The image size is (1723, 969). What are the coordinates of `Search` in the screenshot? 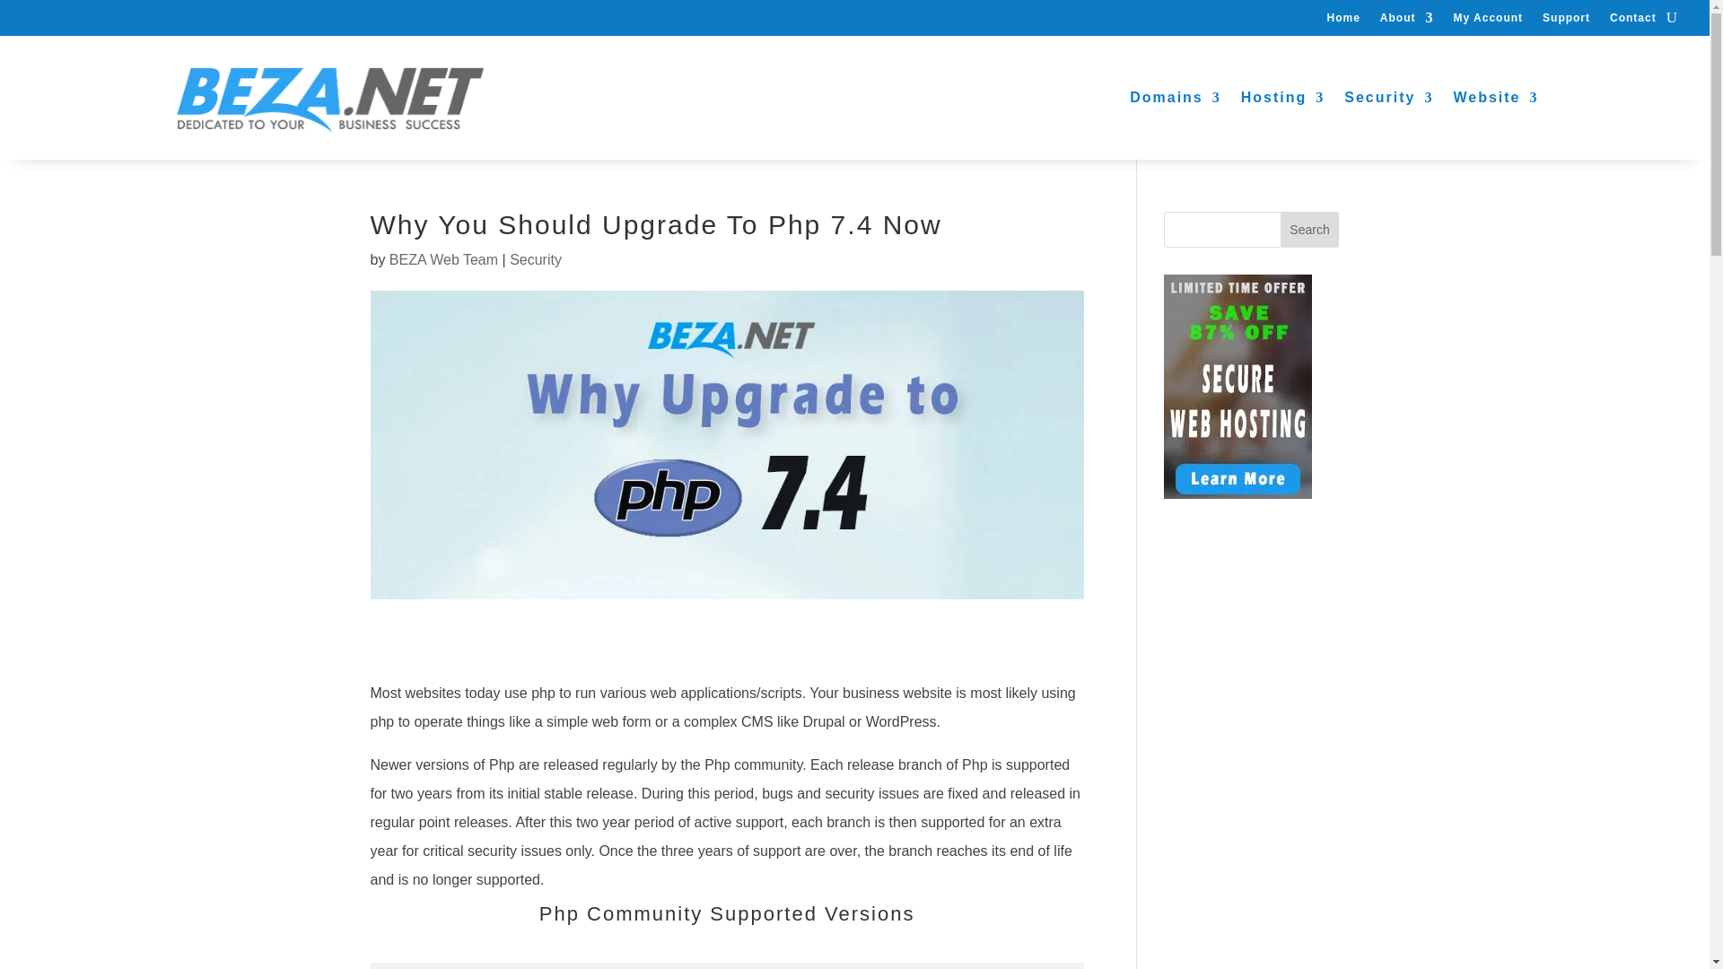 It's located at (1310, 230).